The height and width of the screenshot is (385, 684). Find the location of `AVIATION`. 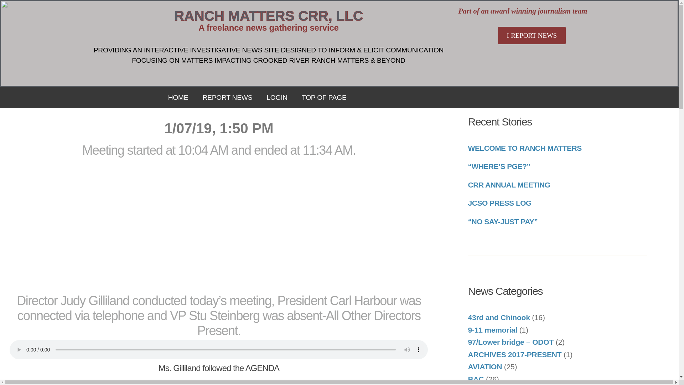

AVIATION is located at coordinates (485, 367).